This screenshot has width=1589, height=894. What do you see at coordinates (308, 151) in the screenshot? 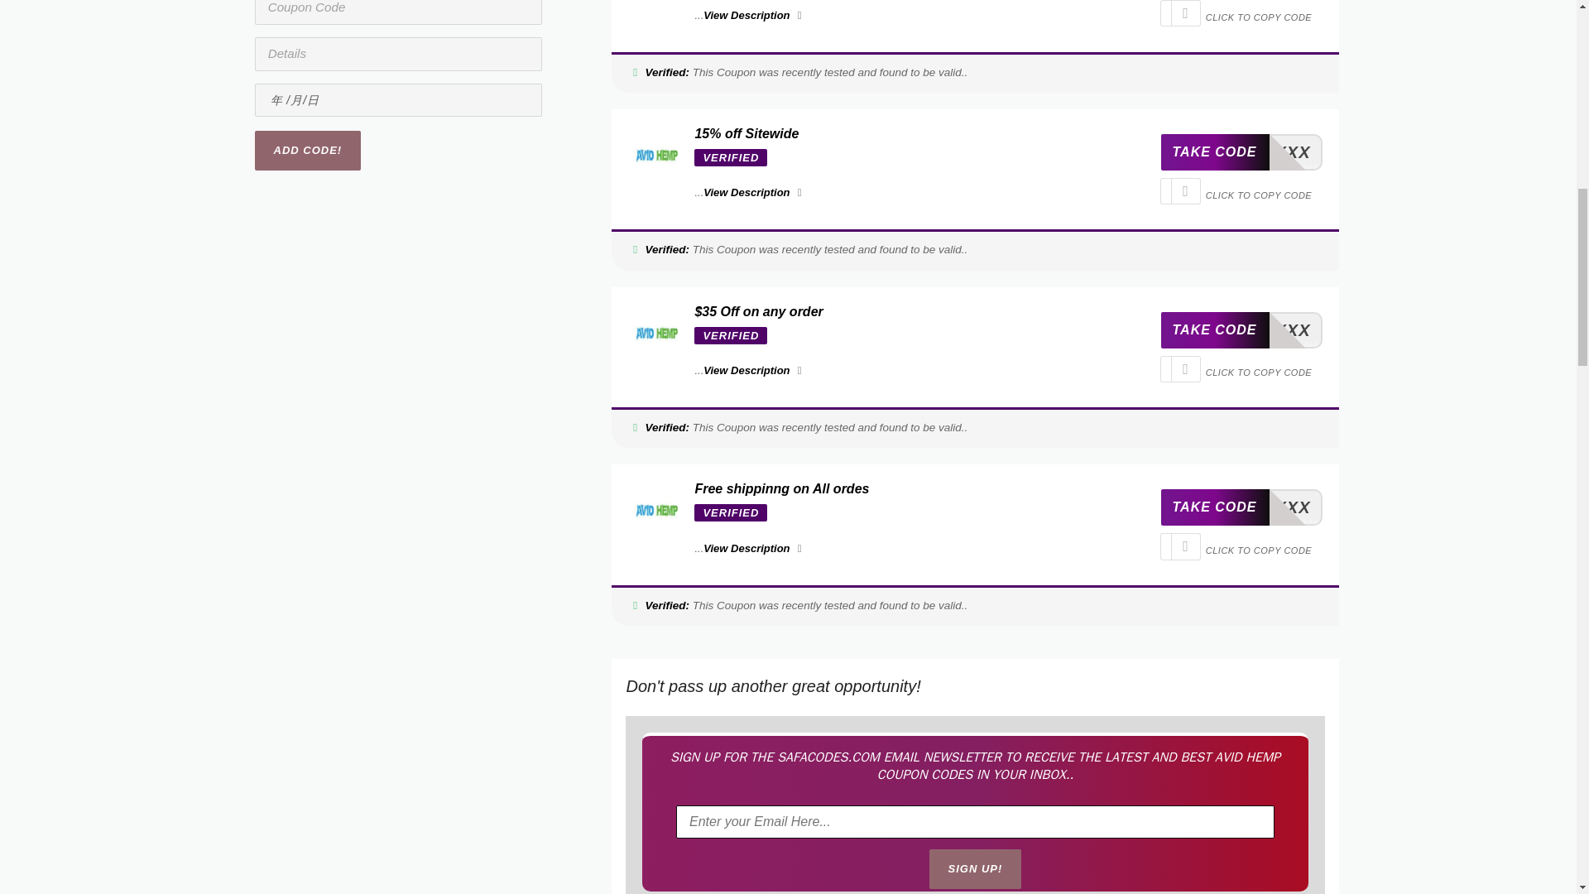
I see `Add Code!` at bounding box center [308, 151].